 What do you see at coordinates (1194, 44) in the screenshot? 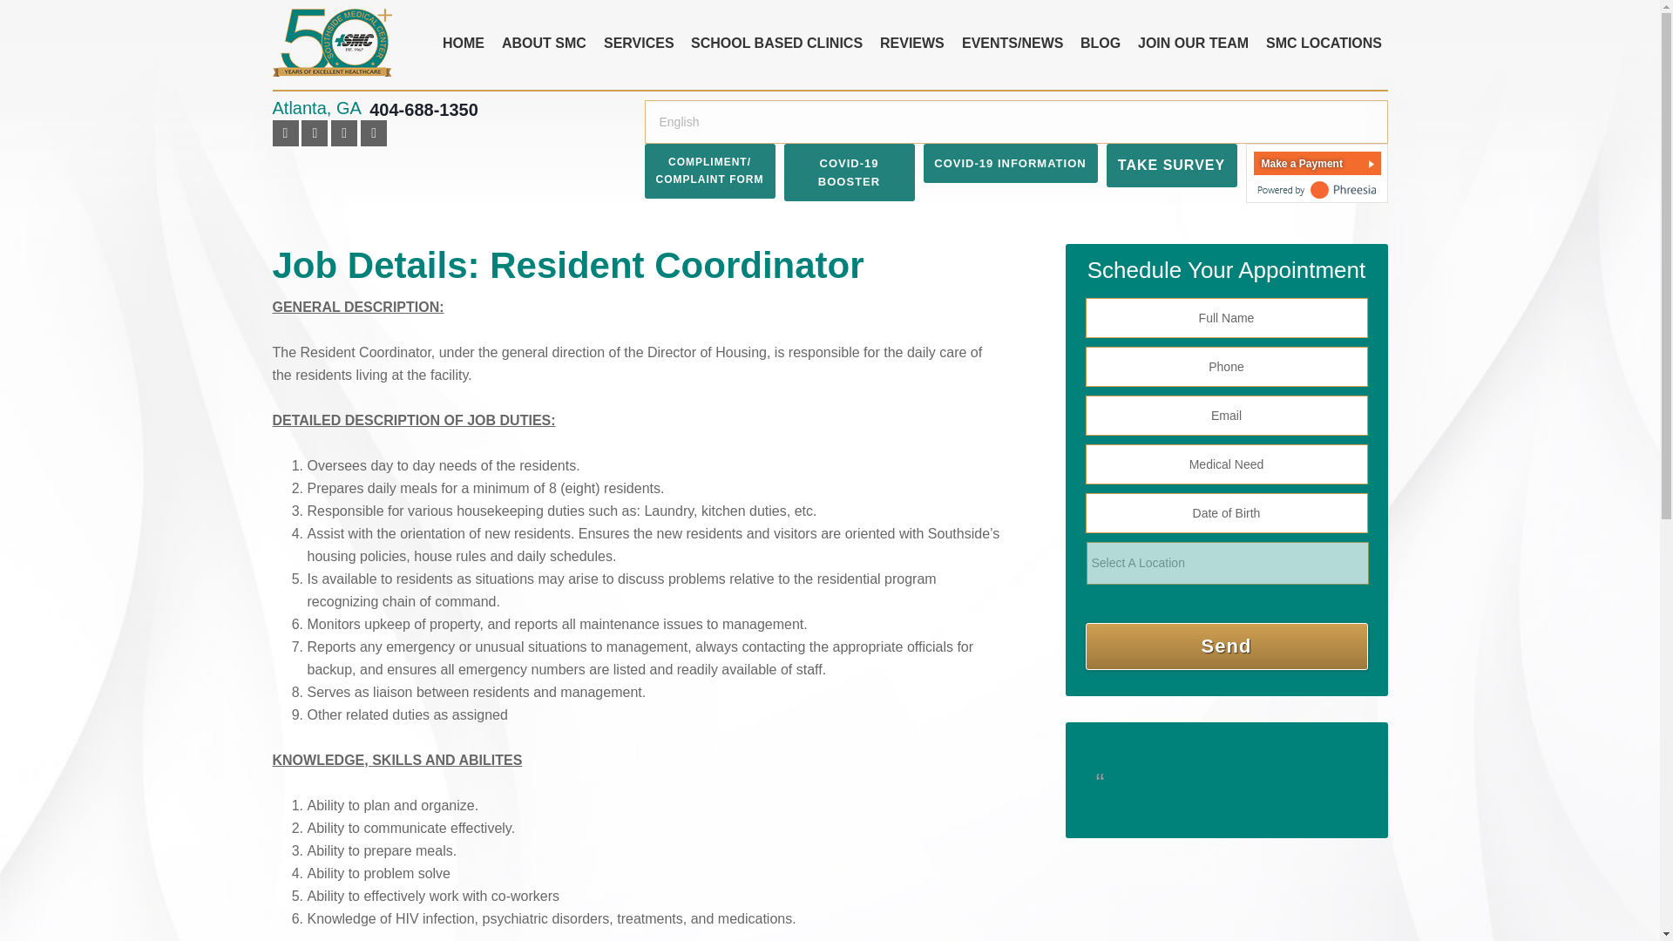
I see `JOIN OUR TEAM` at bounding box center [1194, 44].